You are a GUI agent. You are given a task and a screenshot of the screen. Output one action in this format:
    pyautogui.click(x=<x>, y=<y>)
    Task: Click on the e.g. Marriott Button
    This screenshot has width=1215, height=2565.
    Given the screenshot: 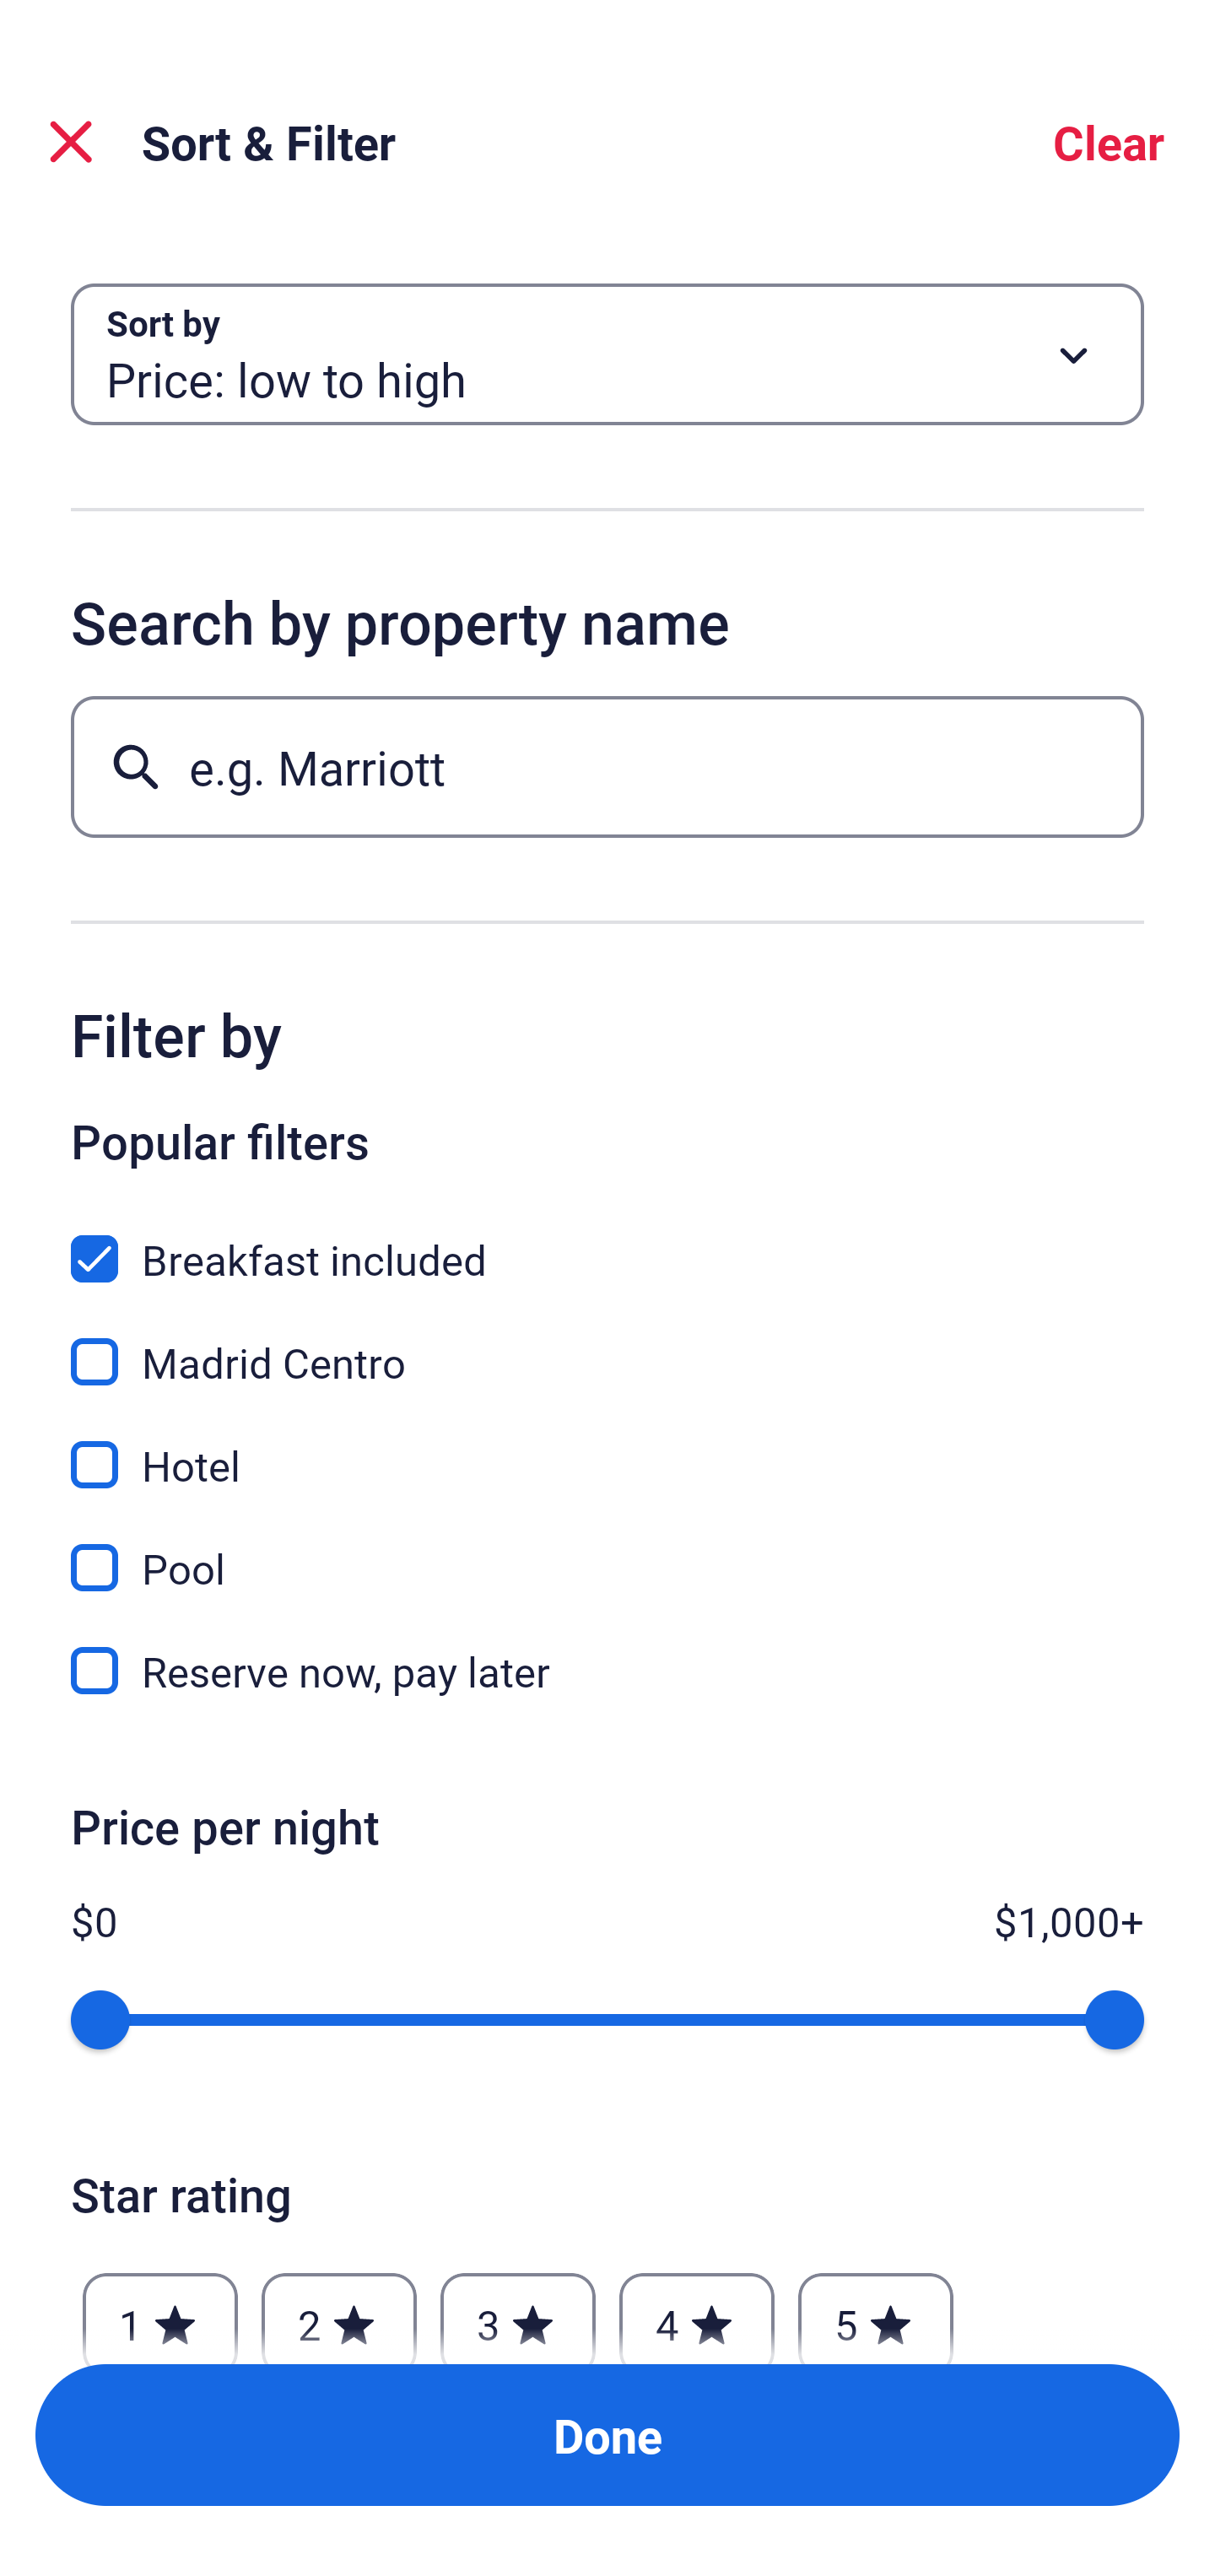 What is the action you would take?
    pyautogui.click(x=607, y=766)
    